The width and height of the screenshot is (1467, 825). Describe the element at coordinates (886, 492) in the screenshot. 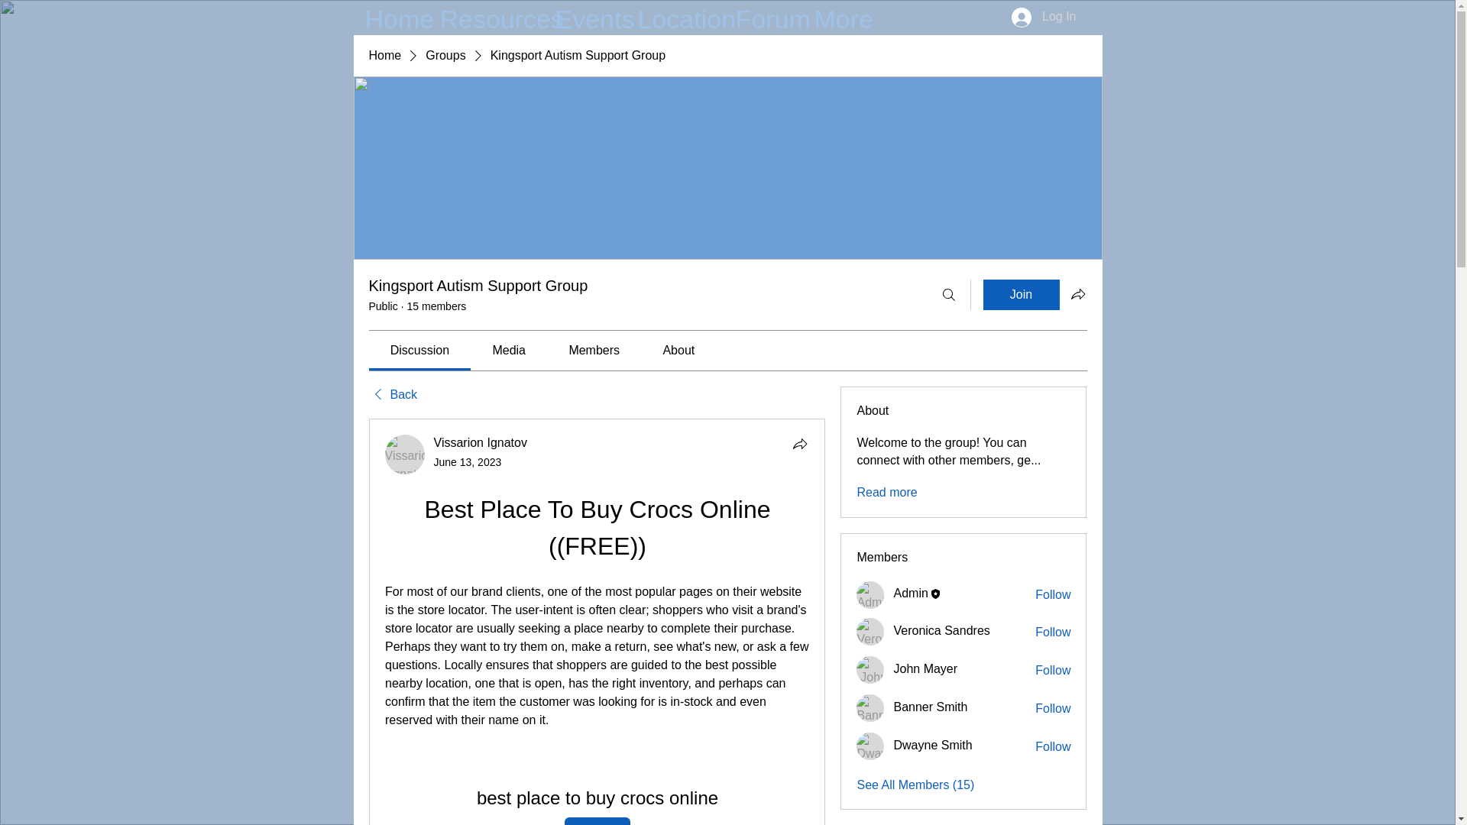

I see `Read more` at that location.